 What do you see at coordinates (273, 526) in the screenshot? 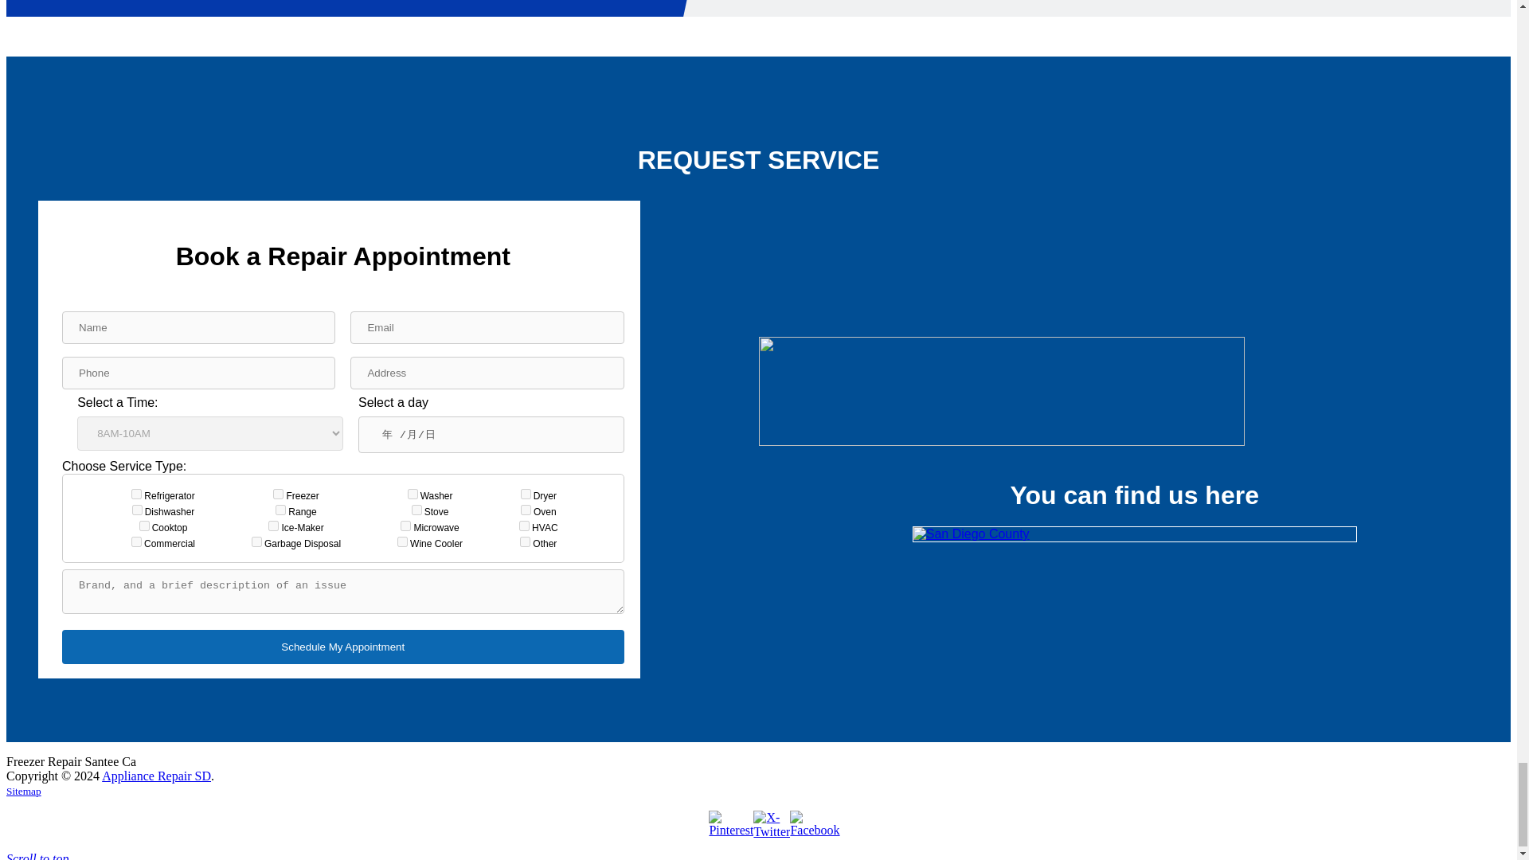
I see `Ice-Maker` at bounding box center [273, 526].